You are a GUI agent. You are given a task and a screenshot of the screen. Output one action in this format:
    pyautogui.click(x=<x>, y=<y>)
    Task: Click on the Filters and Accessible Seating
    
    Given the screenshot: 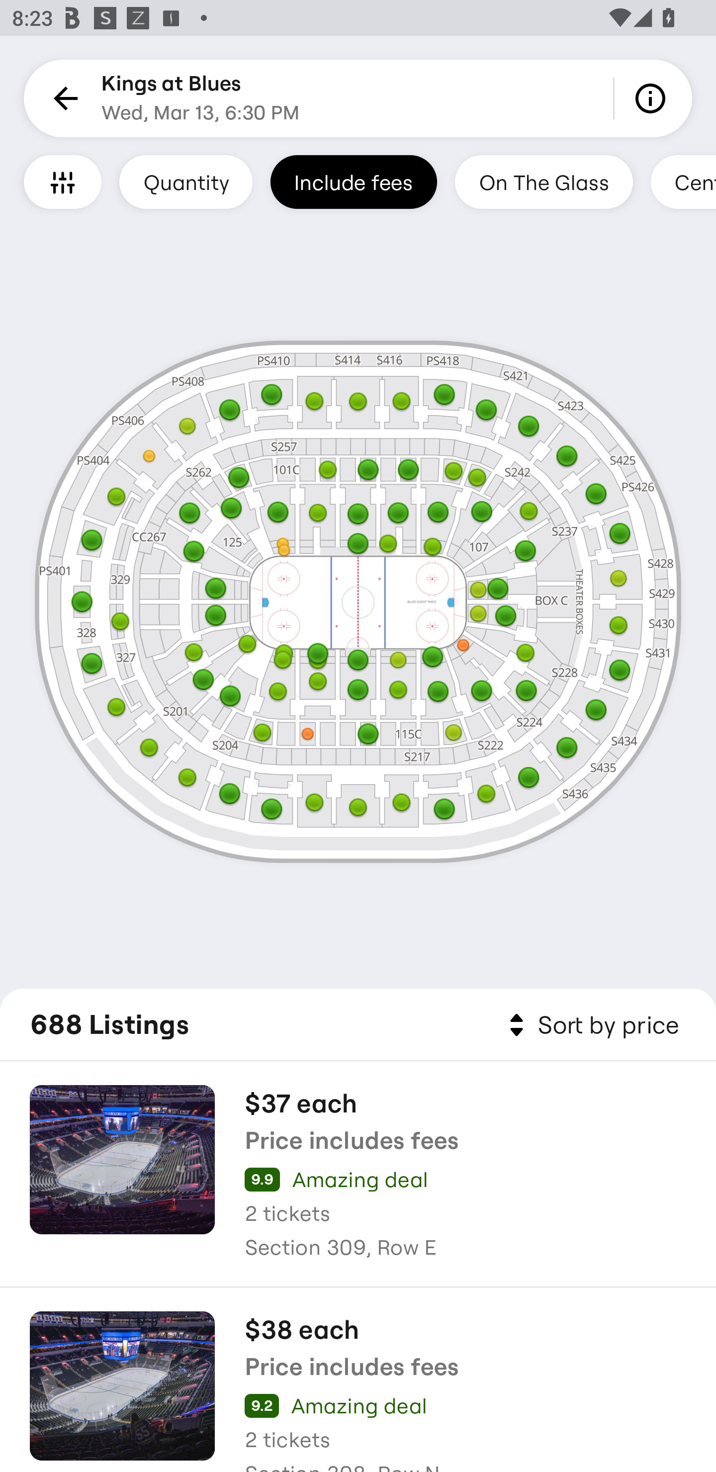 What is the action you would take?
    pyautogui.click(x=63, y=182)
    